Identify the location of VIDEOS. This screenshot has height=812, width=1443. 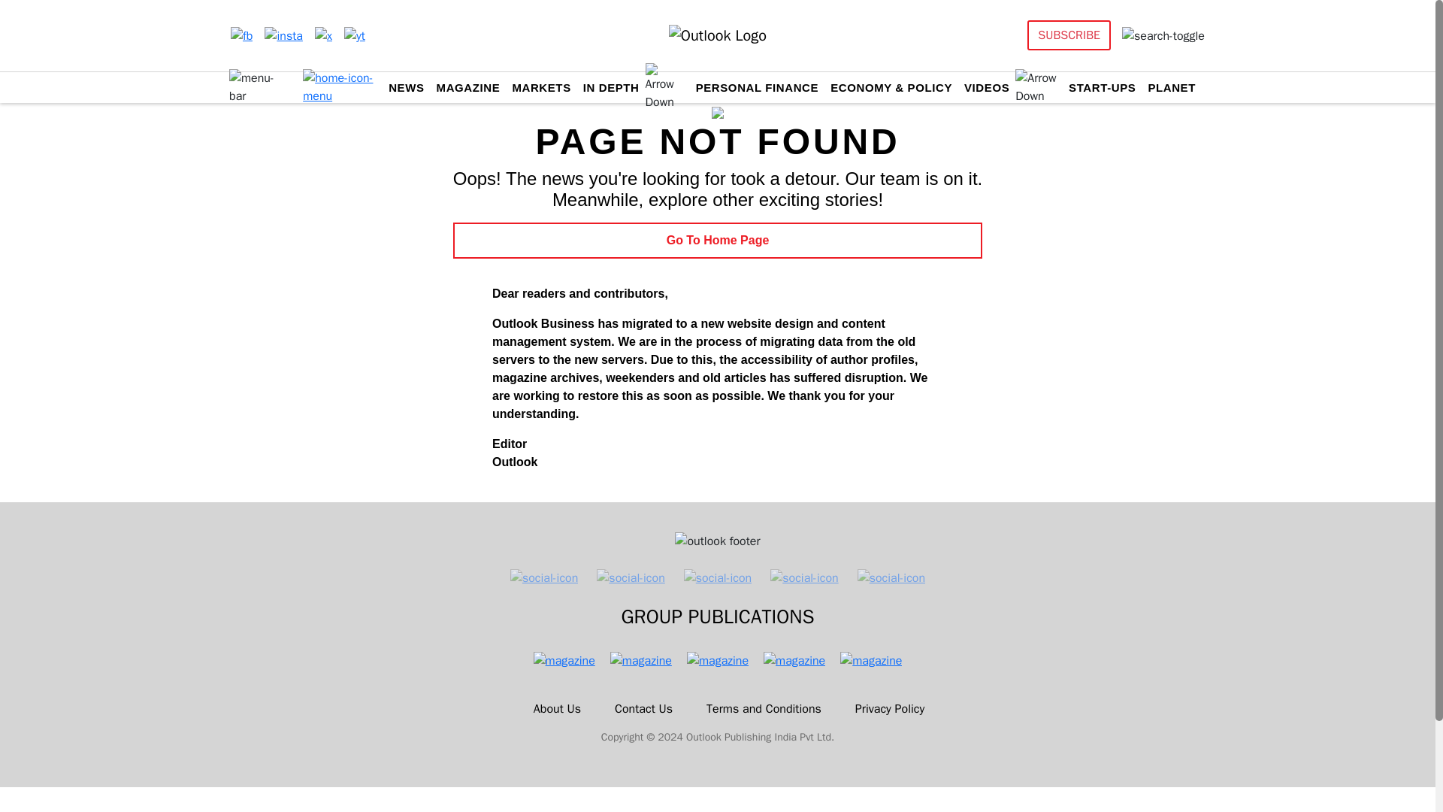
(986, 87).